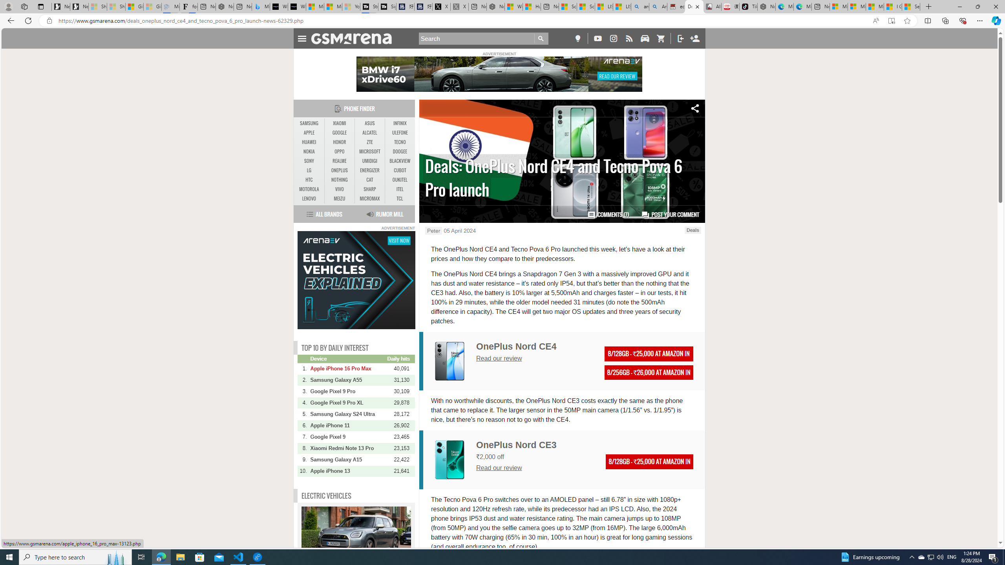 Image resolution: width=1005 pixels, height=565 pixels. What do you see at coordinates (339, 151) in the screenshot?
I see `OPPO` at bounding box center [339, 151].